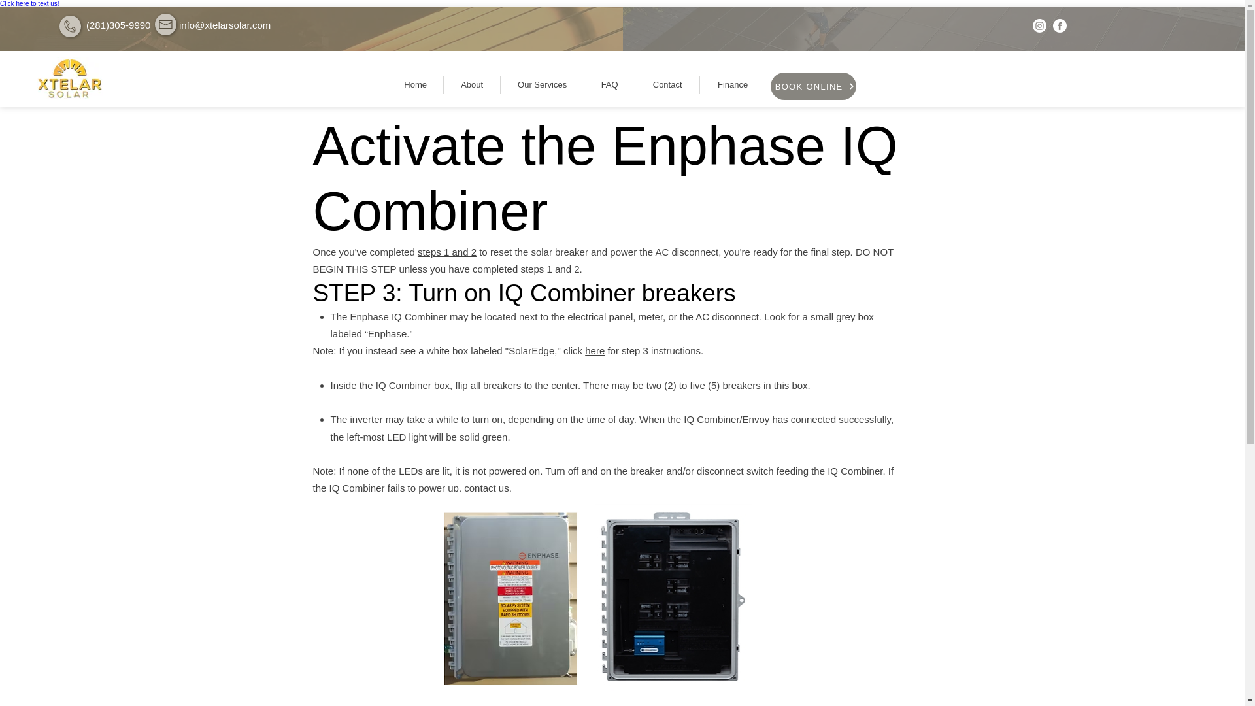  What do you see at coordinates (415, 84) in the screenshot?
I see `Home` at bounding box center [415, 84].